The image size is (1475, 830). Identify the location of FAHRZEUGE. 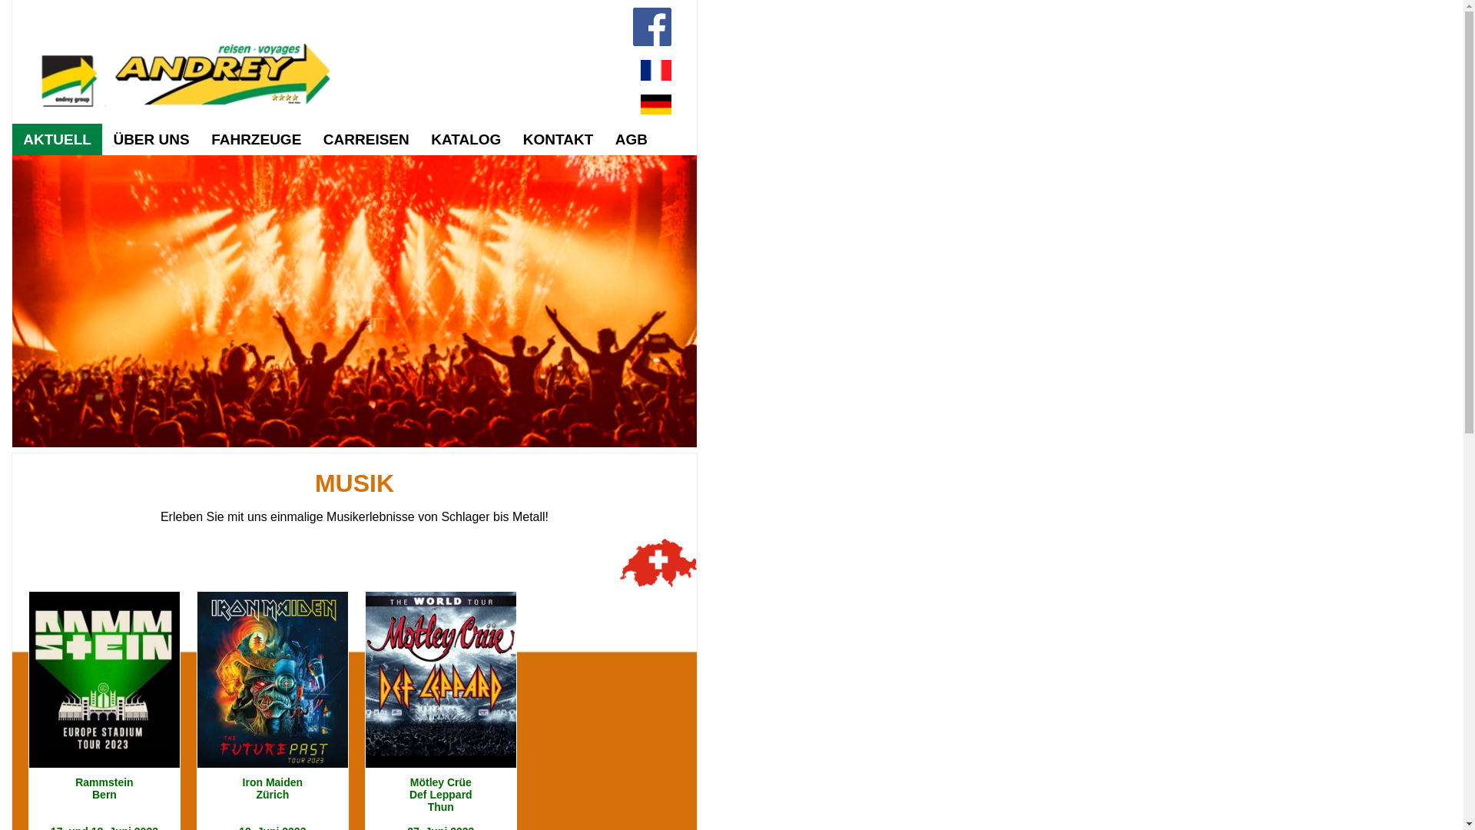
(257, 140).